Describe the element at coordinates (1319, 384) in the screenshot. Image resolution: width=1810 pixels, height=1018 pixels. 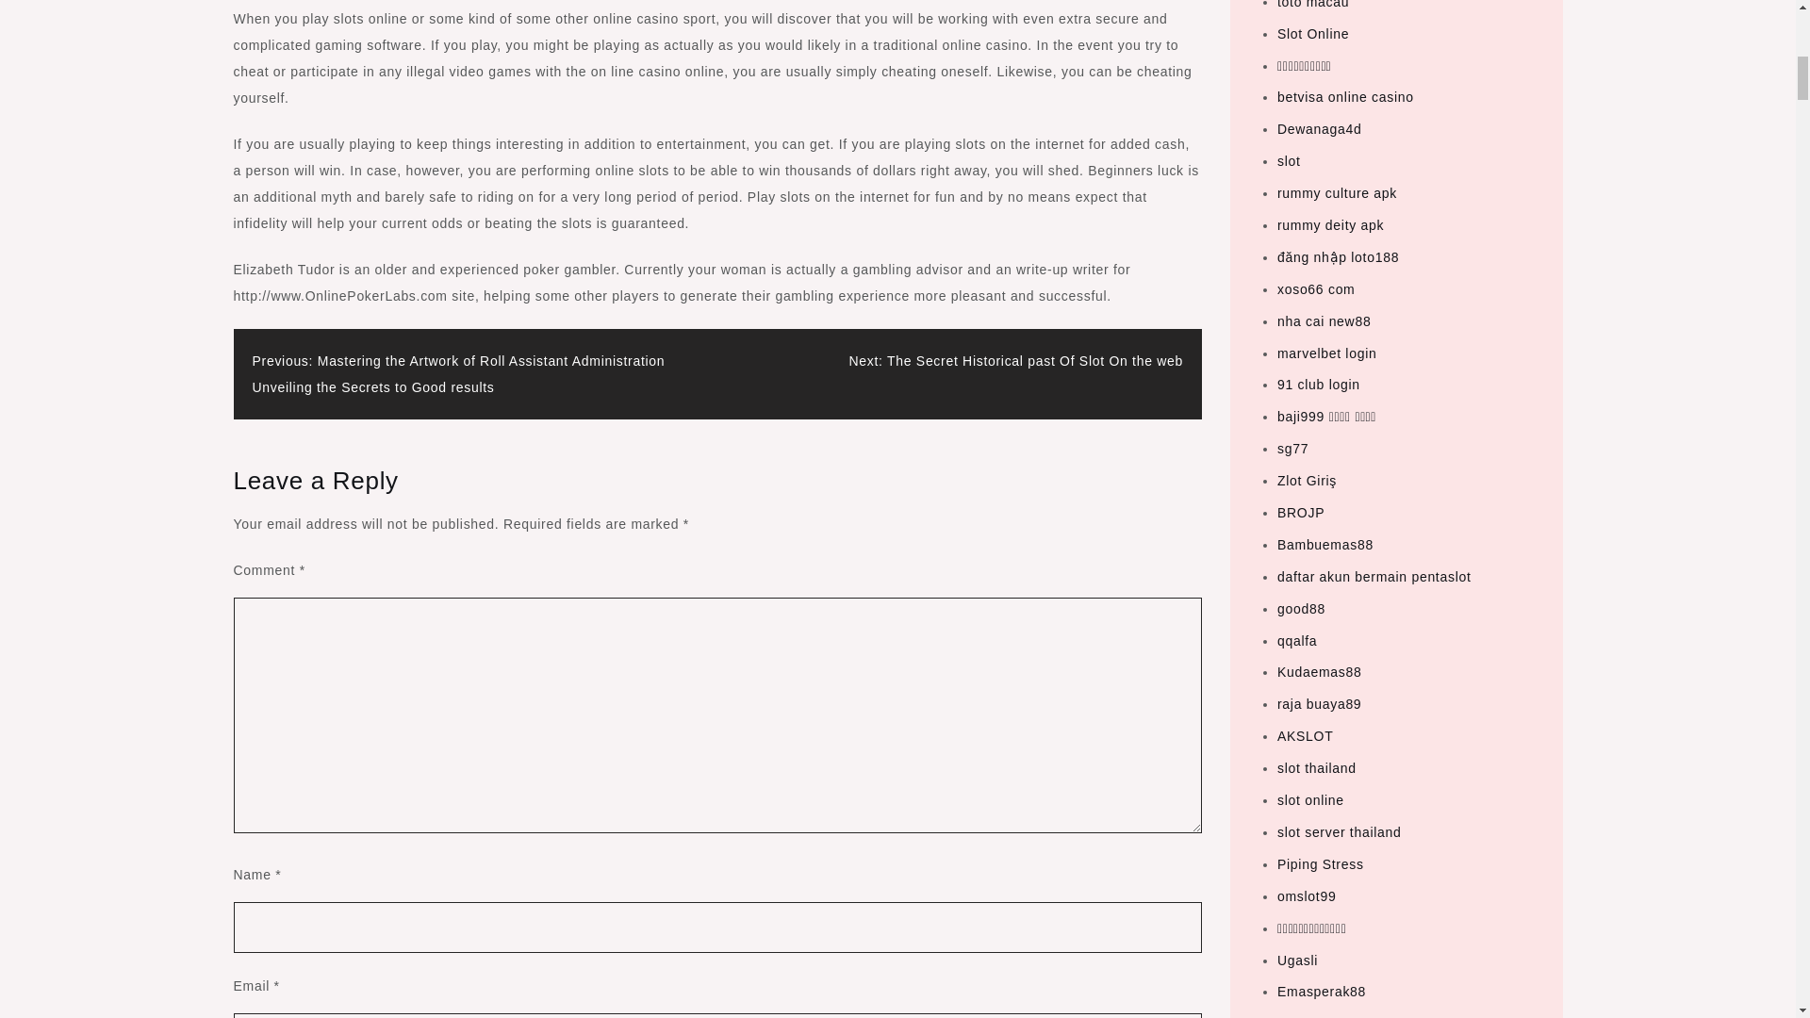
I see `91 club login` at that location.